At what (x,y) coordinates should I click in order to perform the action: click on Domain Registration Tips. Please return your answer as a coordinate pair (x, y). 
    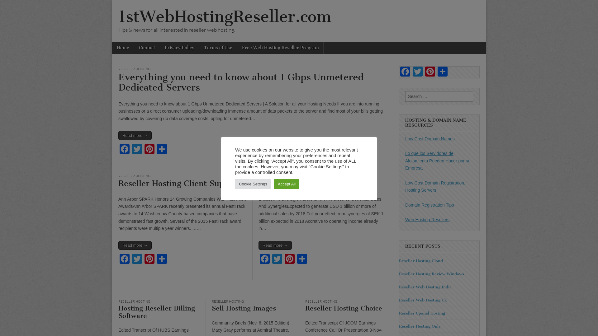
    Looking at the image, I should click on (430, 205).